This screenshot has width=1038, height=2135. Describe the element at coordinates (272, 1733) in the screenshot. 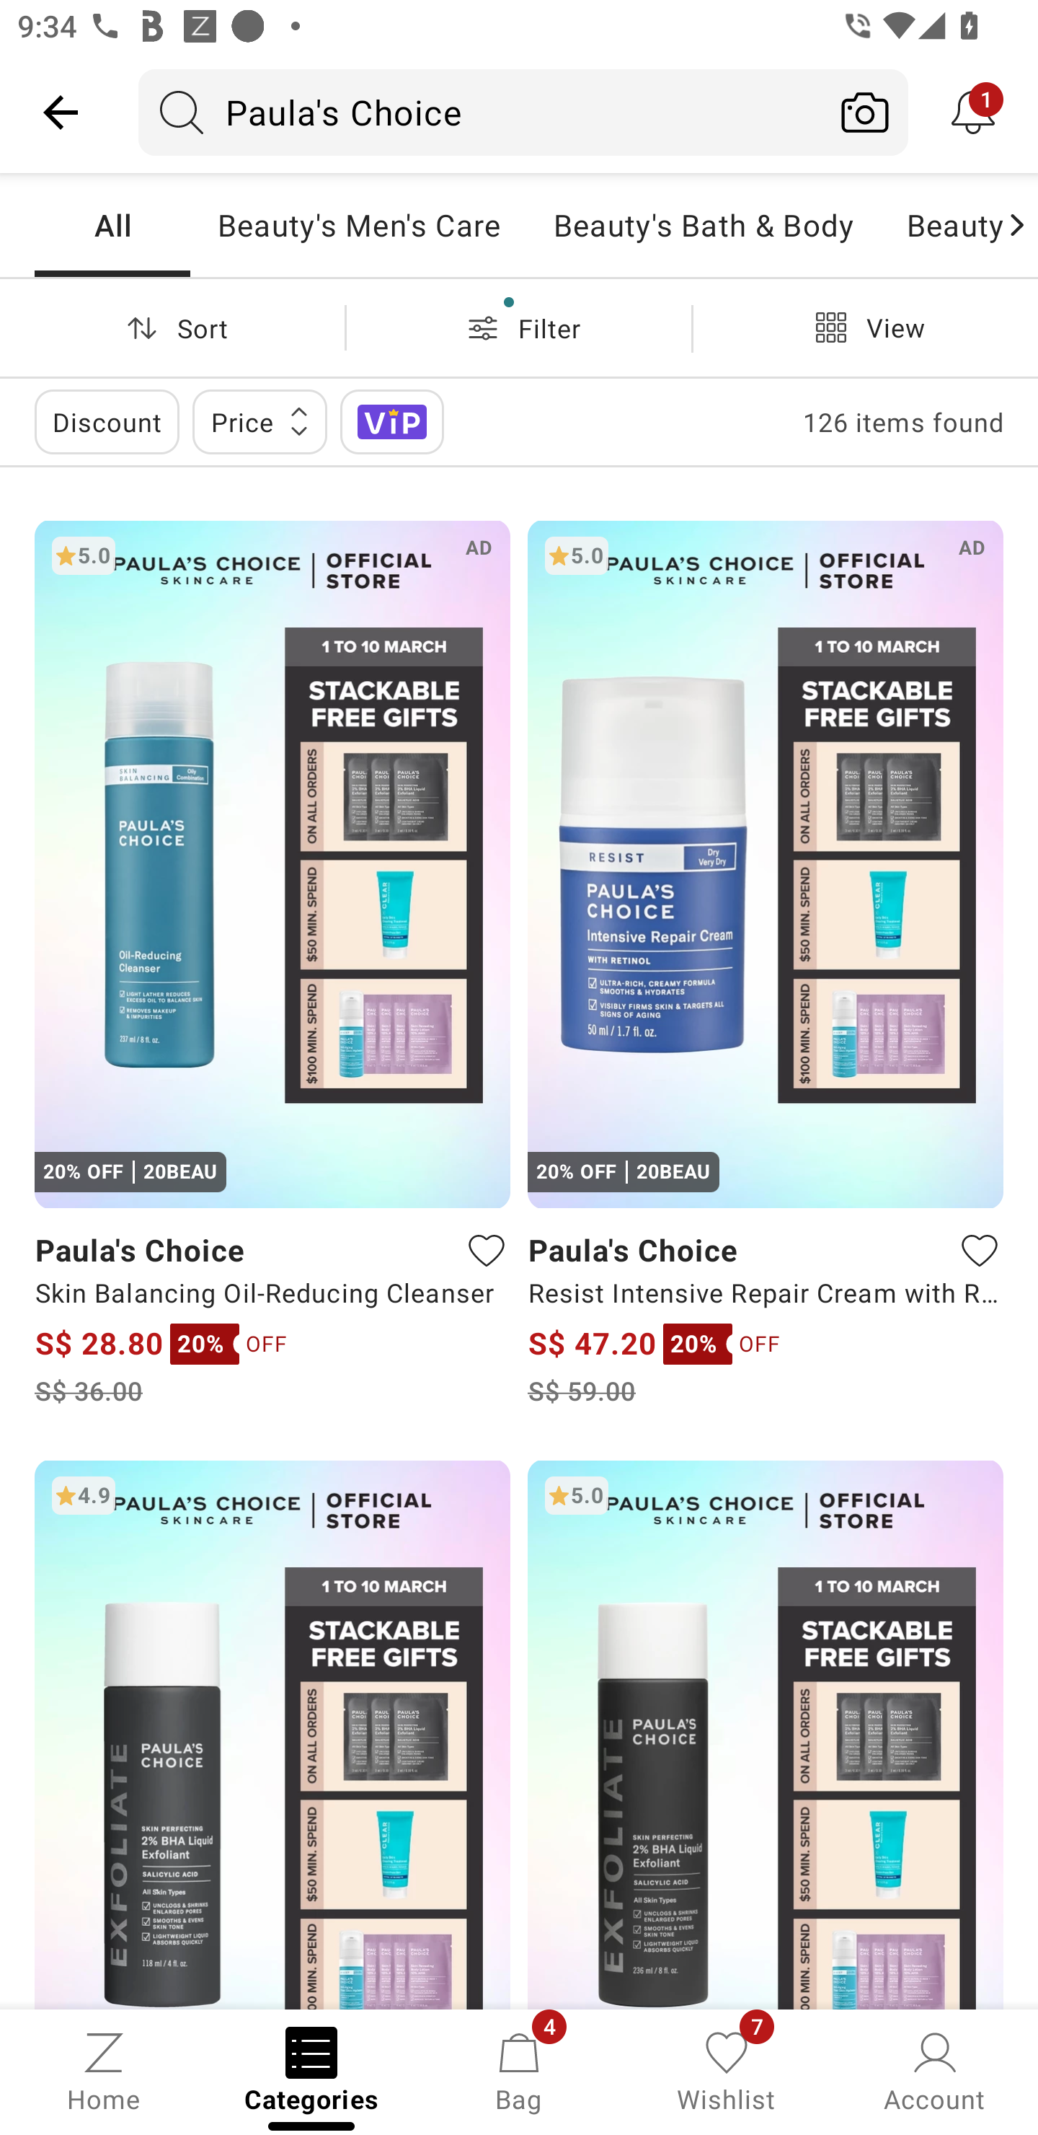

I see `4.9` at that location.